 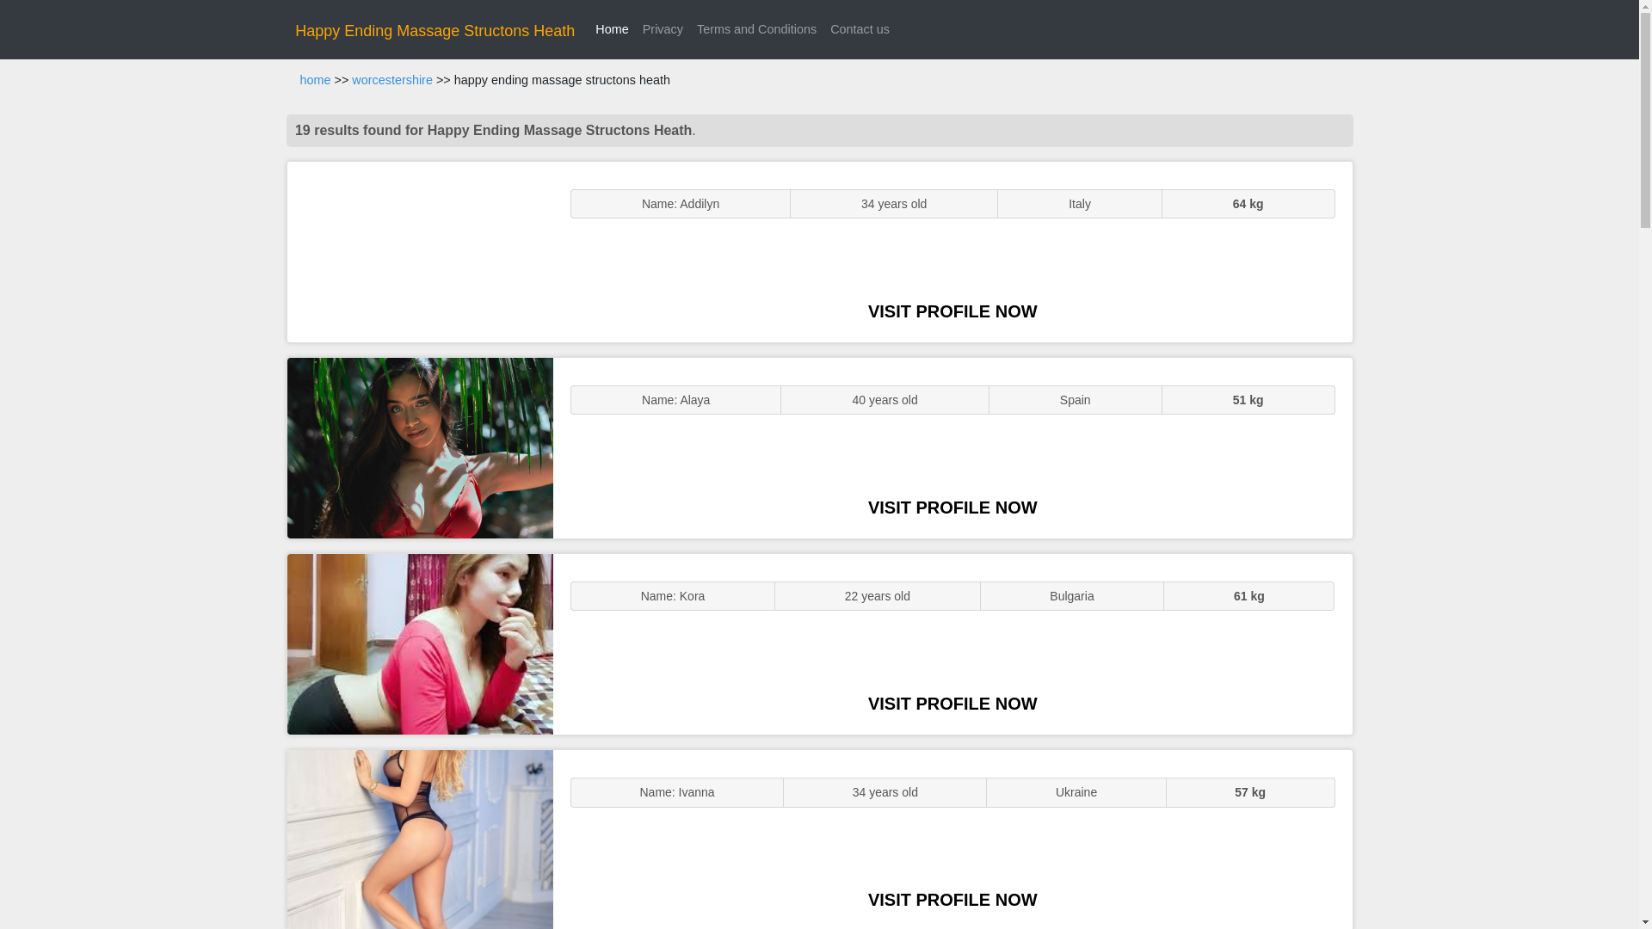 What do you see at coordinates (952, 507) in the screenshot?
I see `VISIT PROFILE NOW` at bounding box center [952, 507].